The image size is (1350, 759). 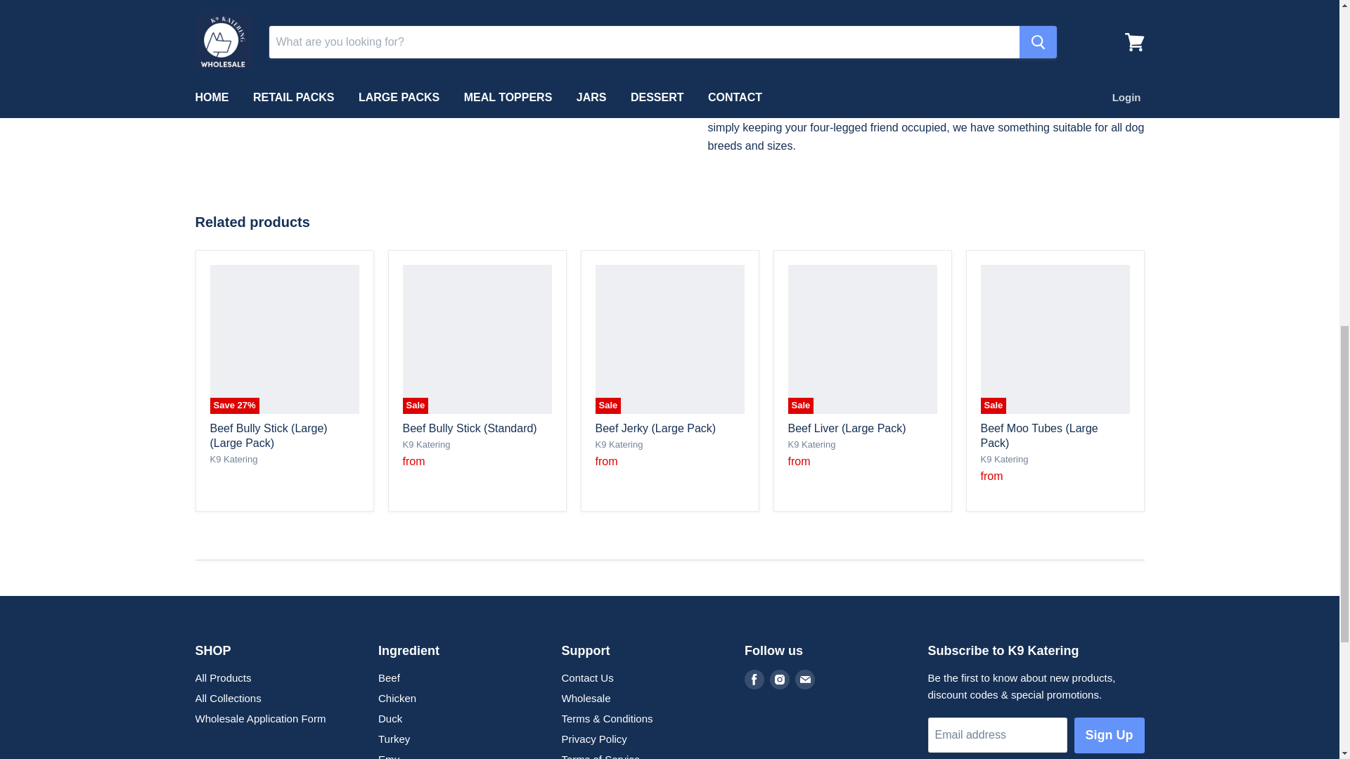 I want to click on Facebook, so click(x=754, y=679).